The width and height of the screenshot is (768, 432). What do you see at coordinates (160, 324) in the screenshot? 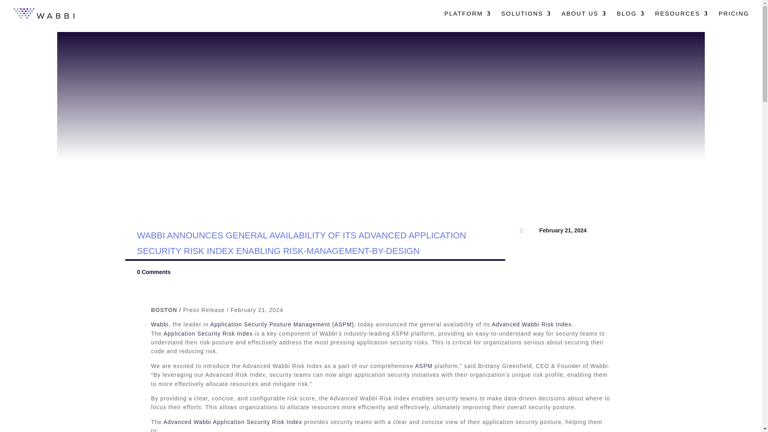
I see `Wabbi` at bounding box center [160, 324].